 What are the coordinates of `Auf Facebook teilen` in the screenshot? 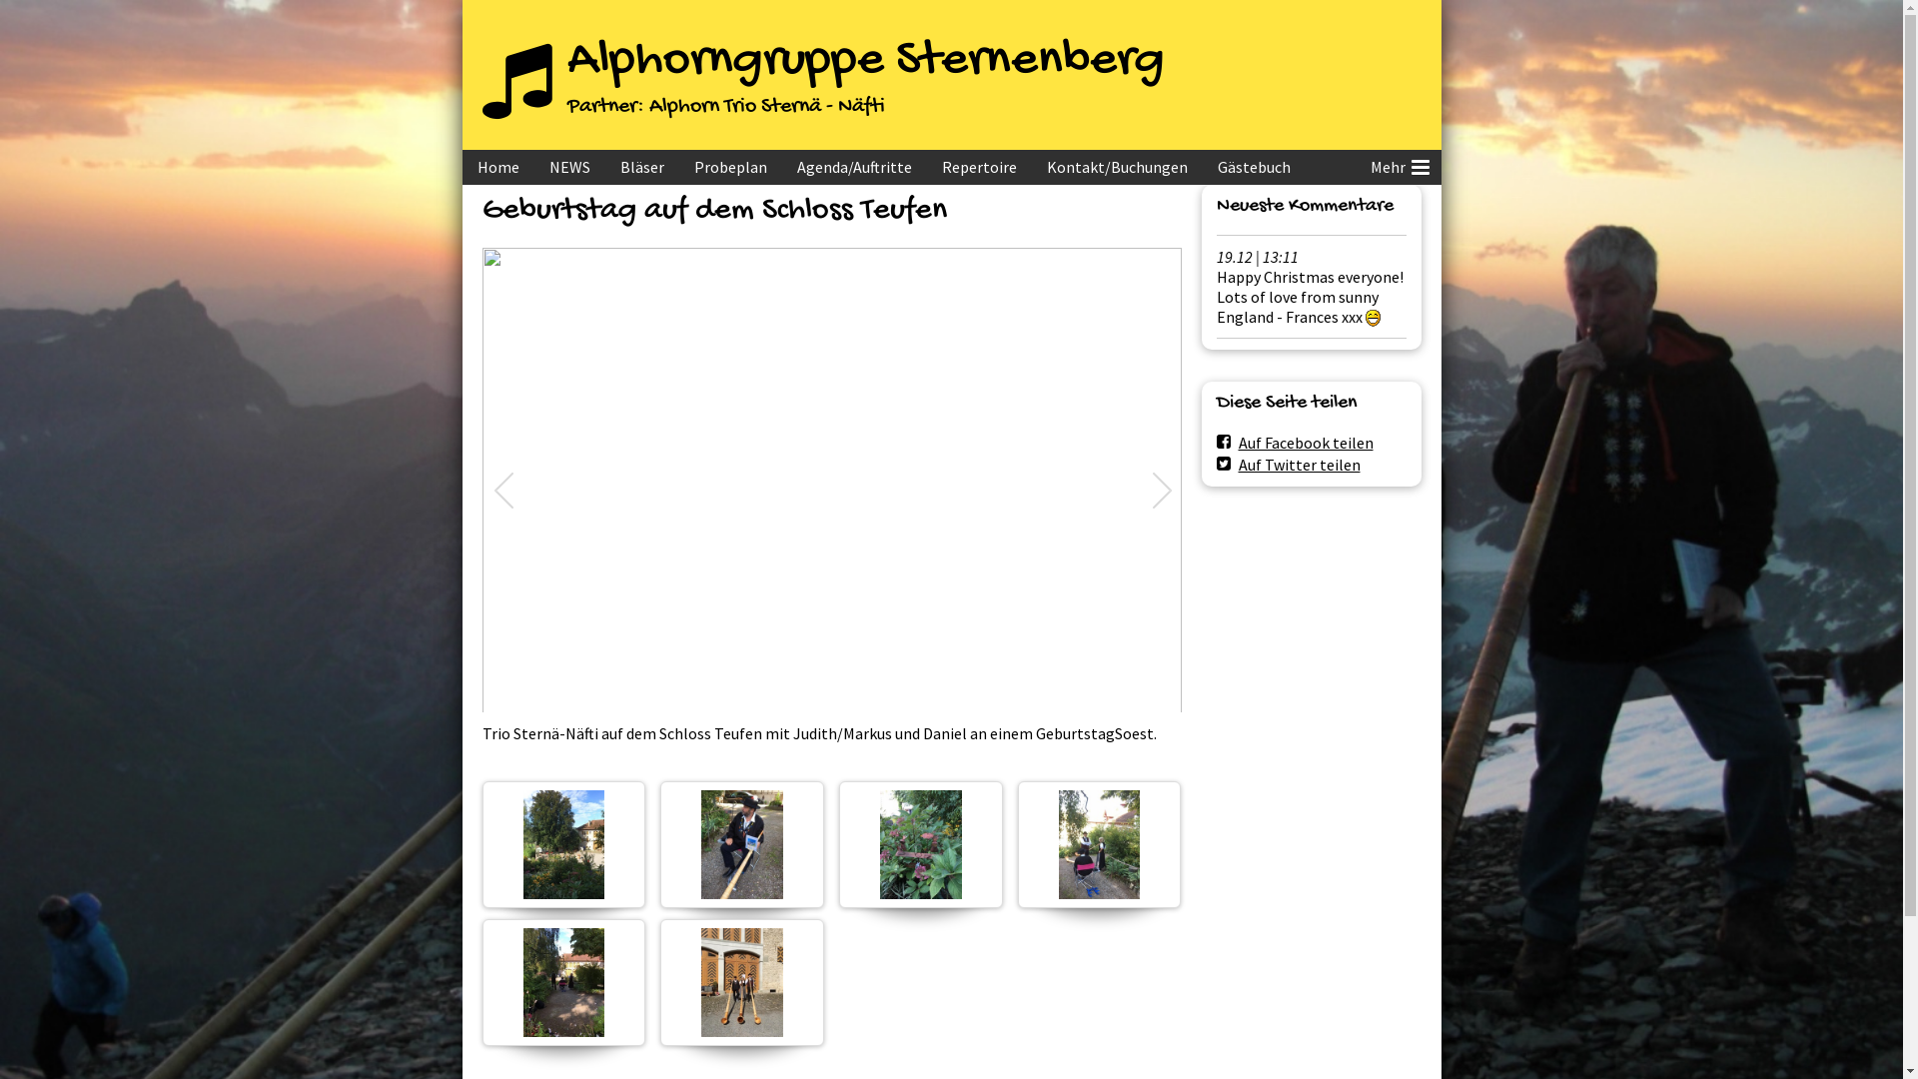 It's located at (1295, 443).